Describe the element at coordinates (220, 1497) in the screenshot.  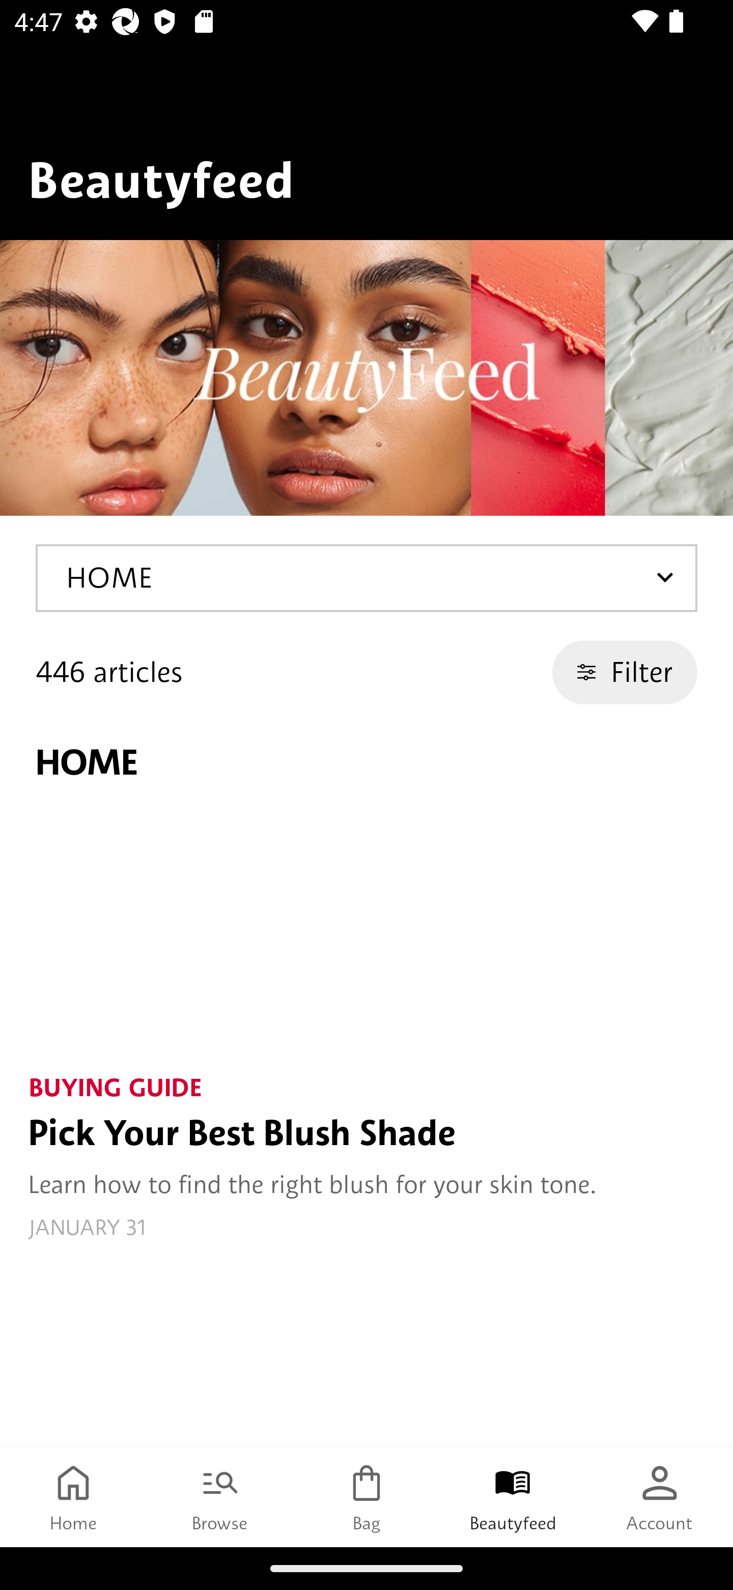
I see `Browse` at that location.